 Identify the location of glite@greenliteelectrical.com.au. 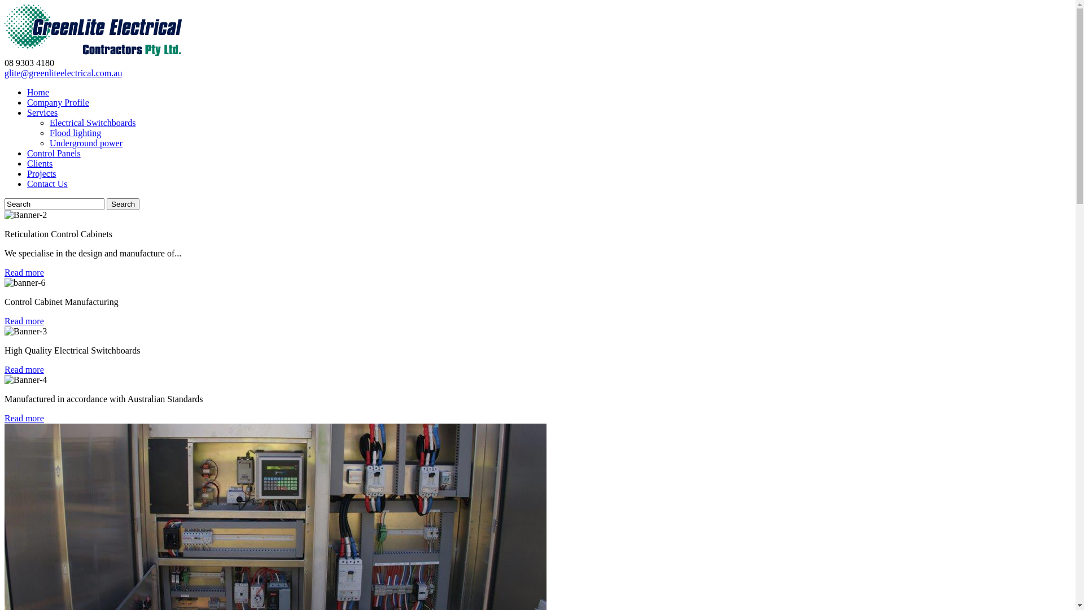
(63, 73).